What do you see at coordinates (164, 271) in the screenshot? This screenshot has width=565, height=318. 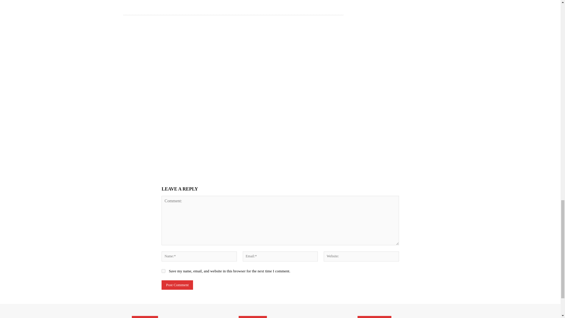 I see `yes` at bounding box center [164, 271].